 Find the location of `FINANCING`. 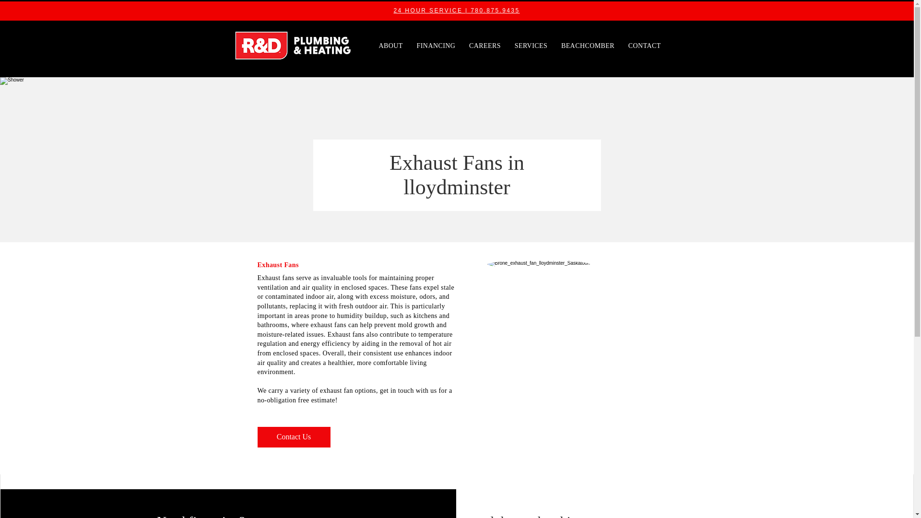

FINANCING is located at coordinates (437, 46).